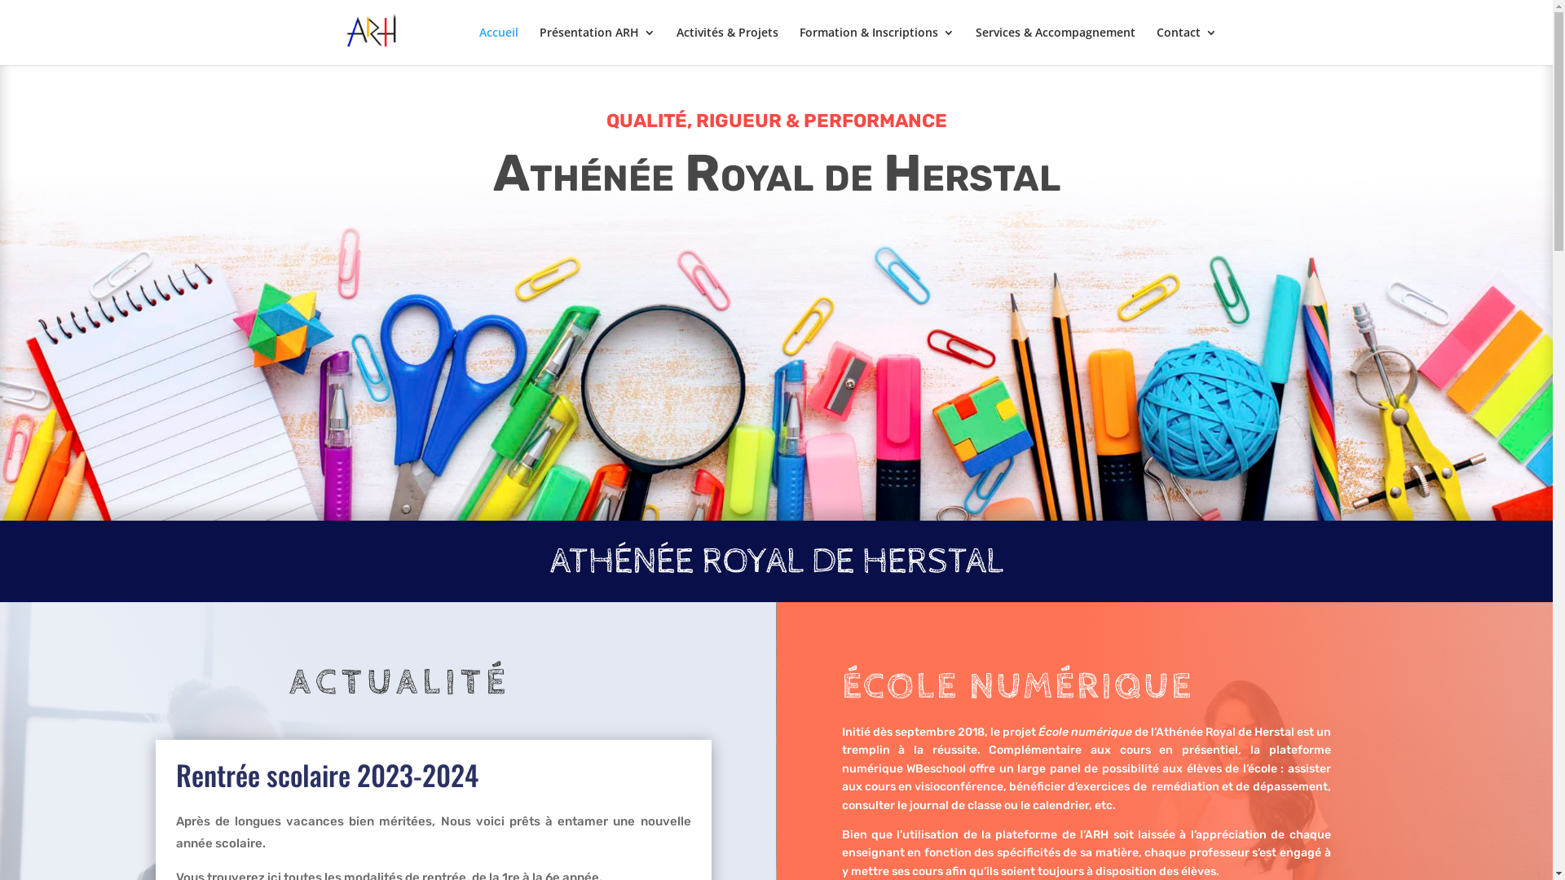  Describe the element at coordinates (1186, 46) in the screenshot. I see `Contact` at that location.